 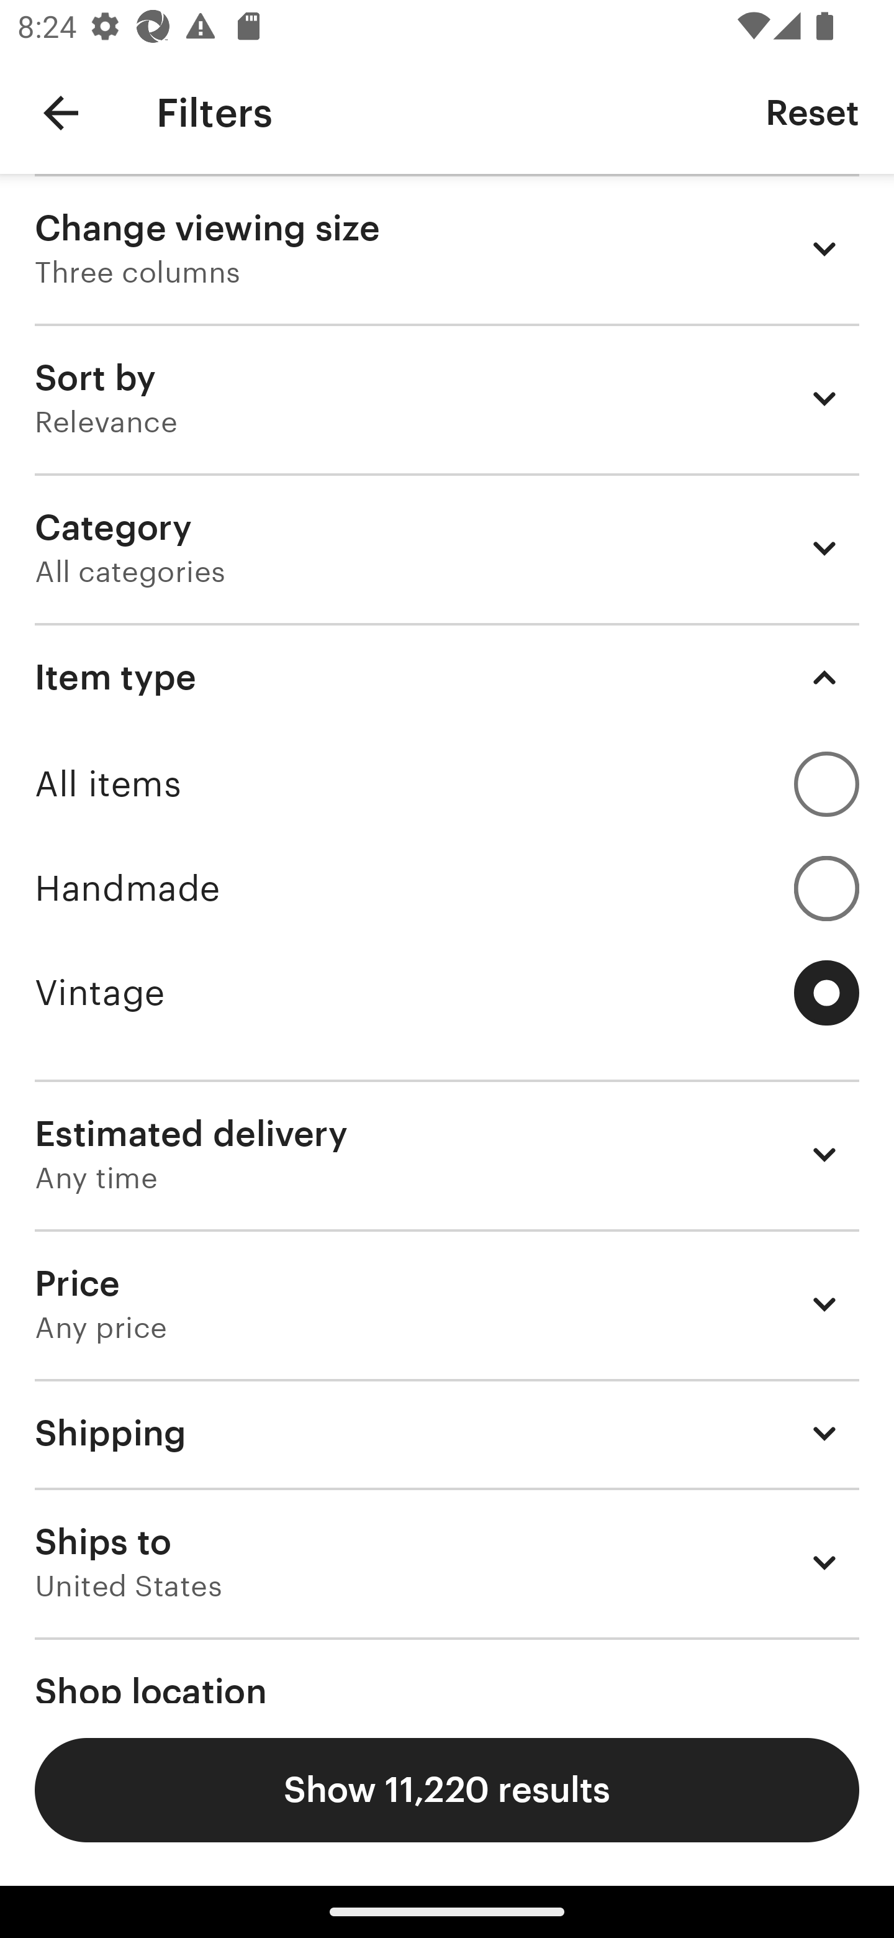 I want to click on Show 11,220 results Show 136,682 results, so click(x=447, y=1790).